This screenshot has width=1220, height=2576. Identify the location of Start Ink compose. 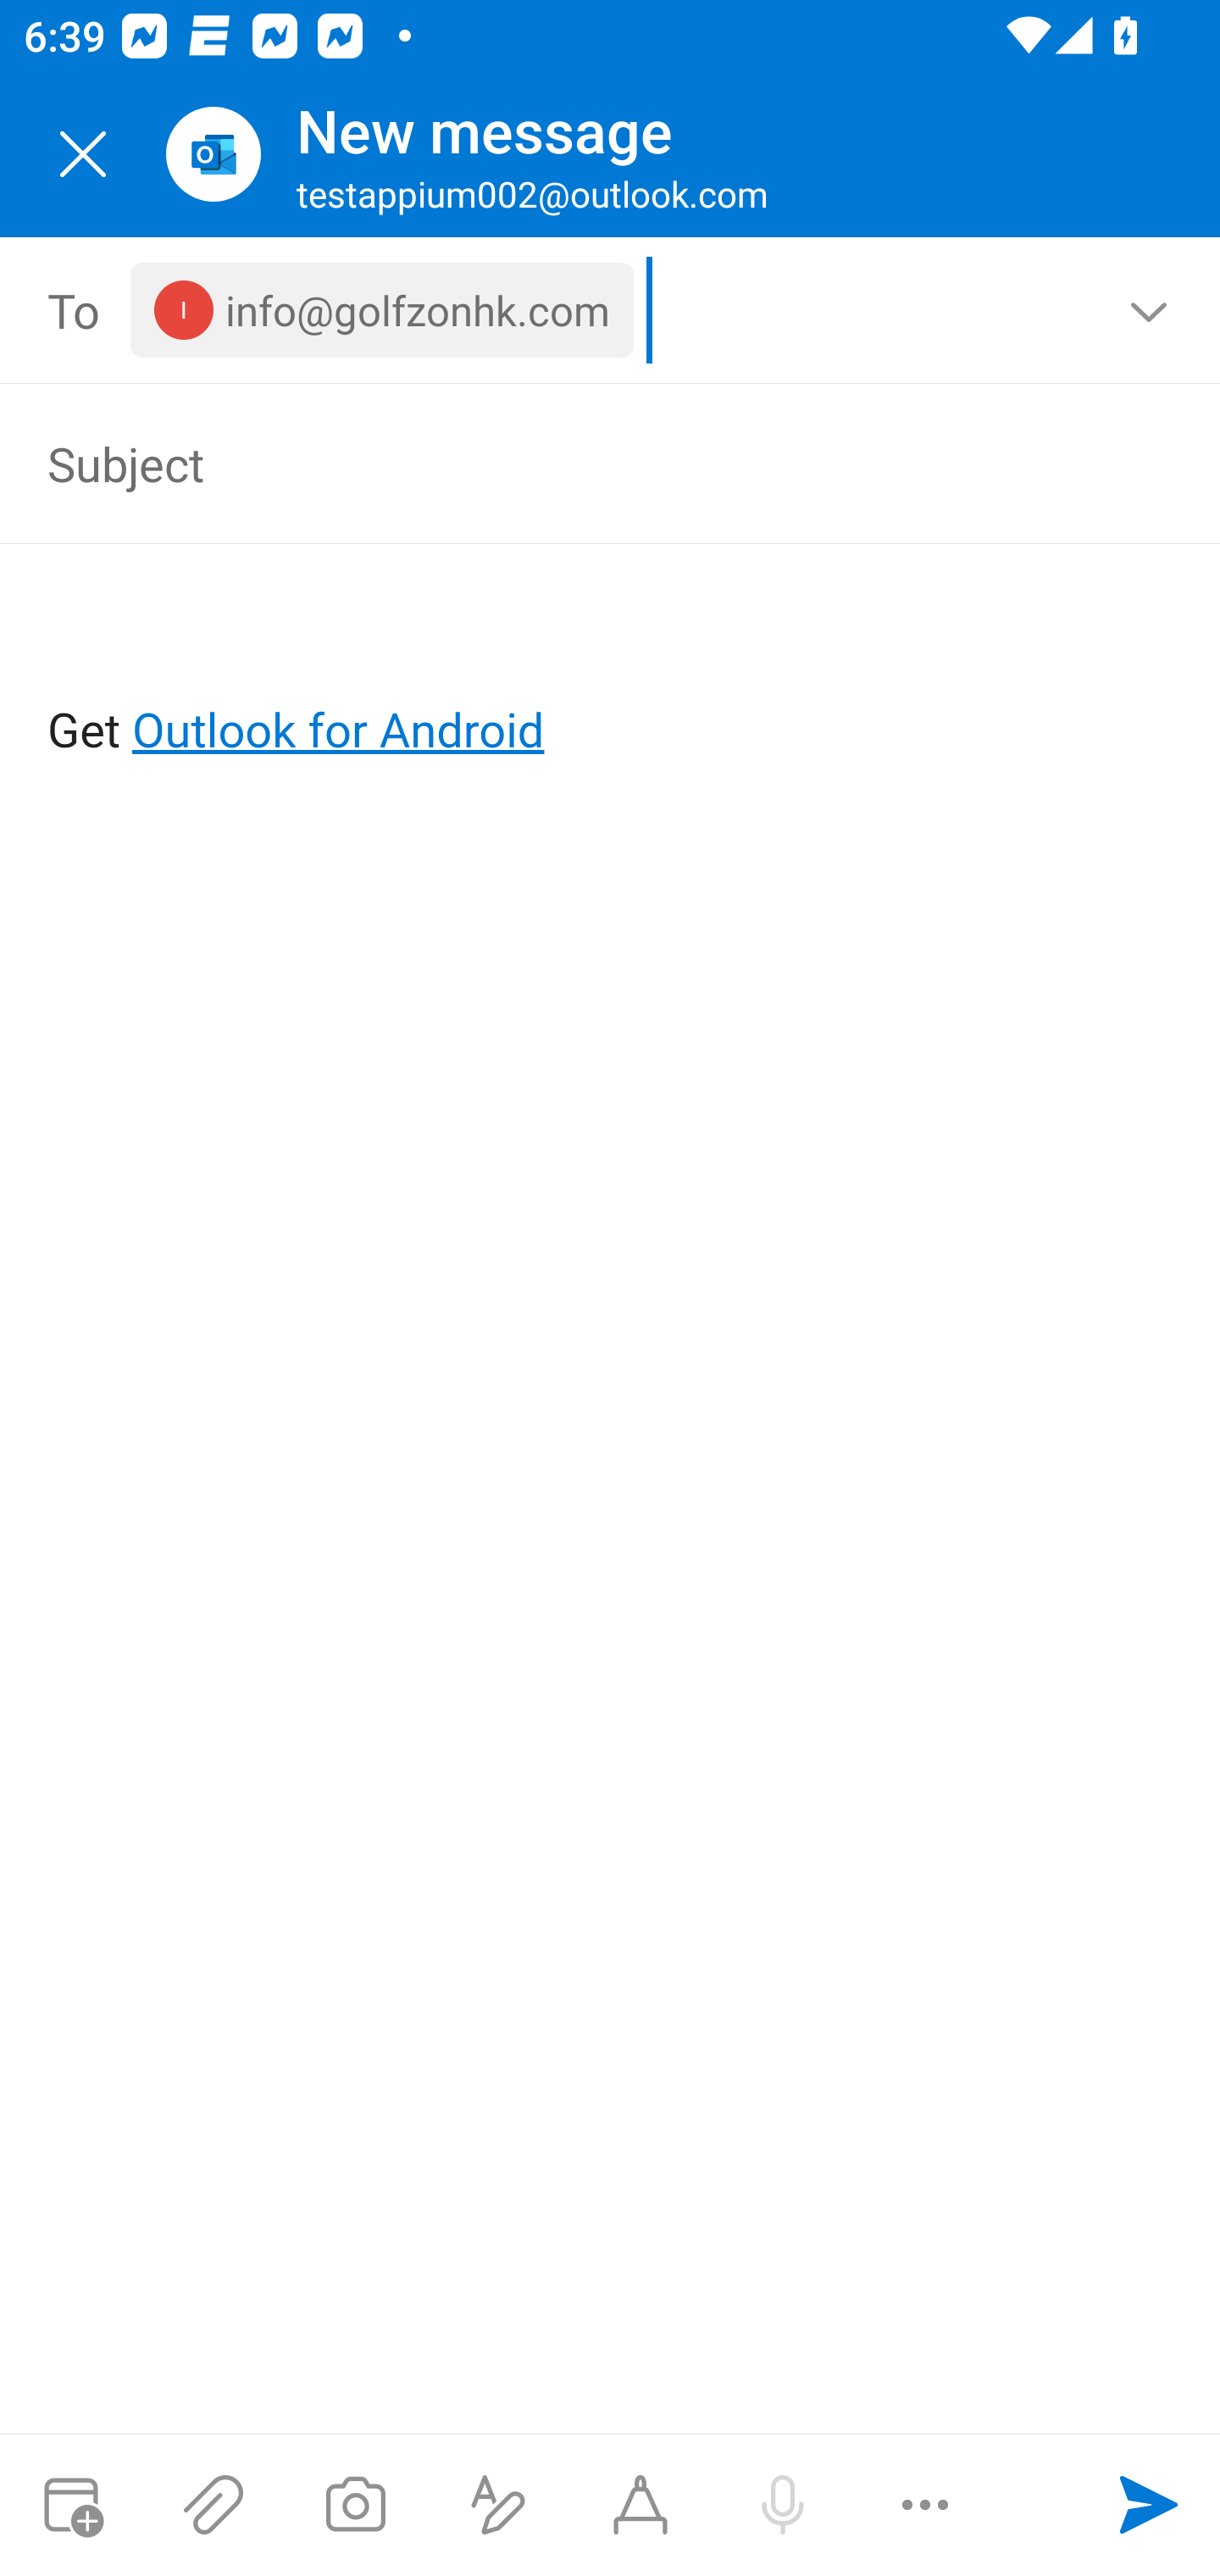
(640, 2505).